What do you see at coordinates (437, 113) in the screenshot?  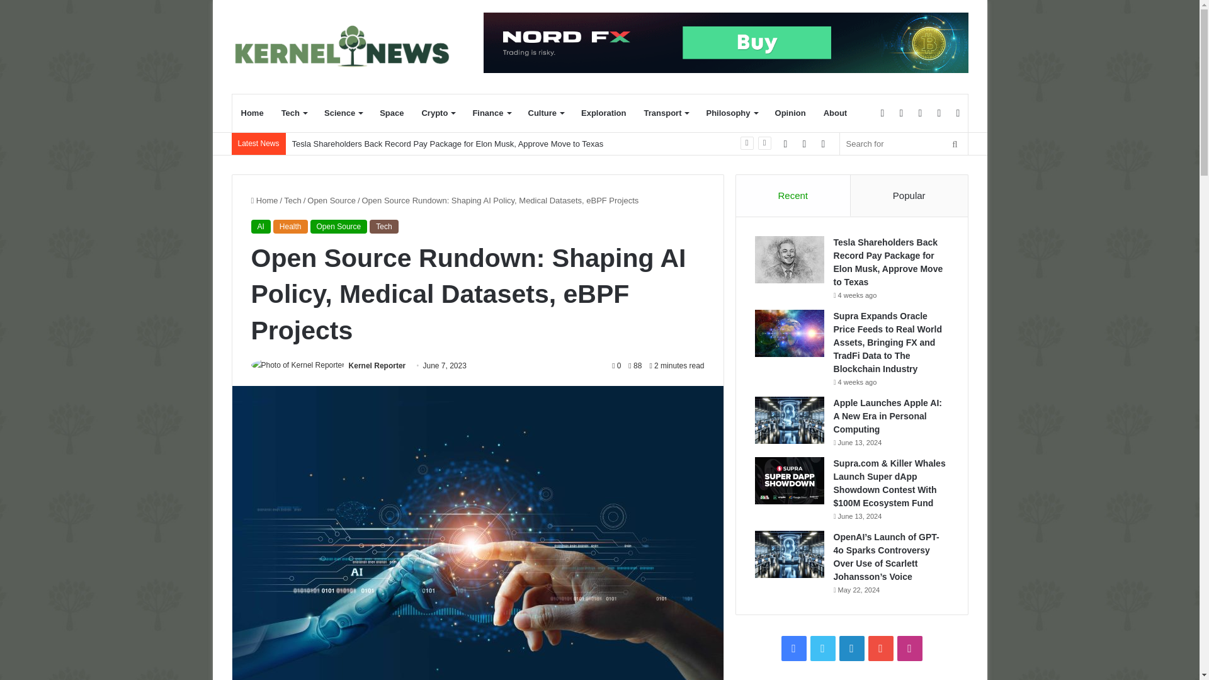 I see `Crypto` at bounding box center [437, 113].